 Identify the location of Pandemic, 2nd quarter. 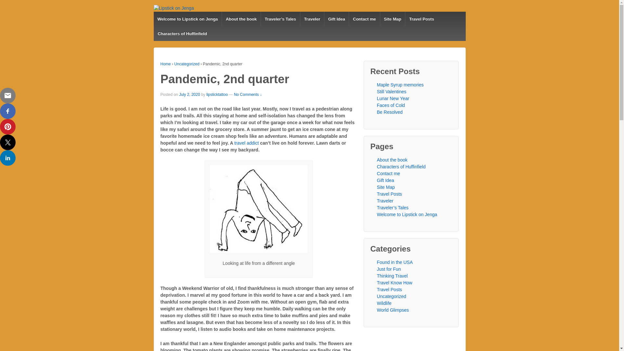
(190, 95).